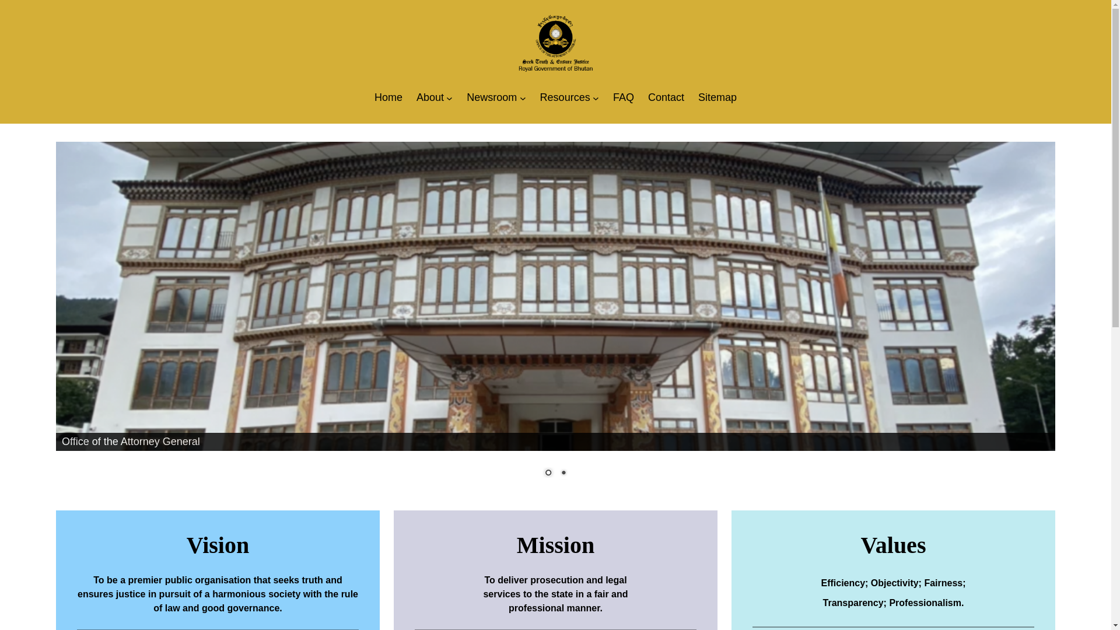  What do you see at coordinates (624, 98) in the screenshot?
I see `FAQ` at bounding box center [624, 98].